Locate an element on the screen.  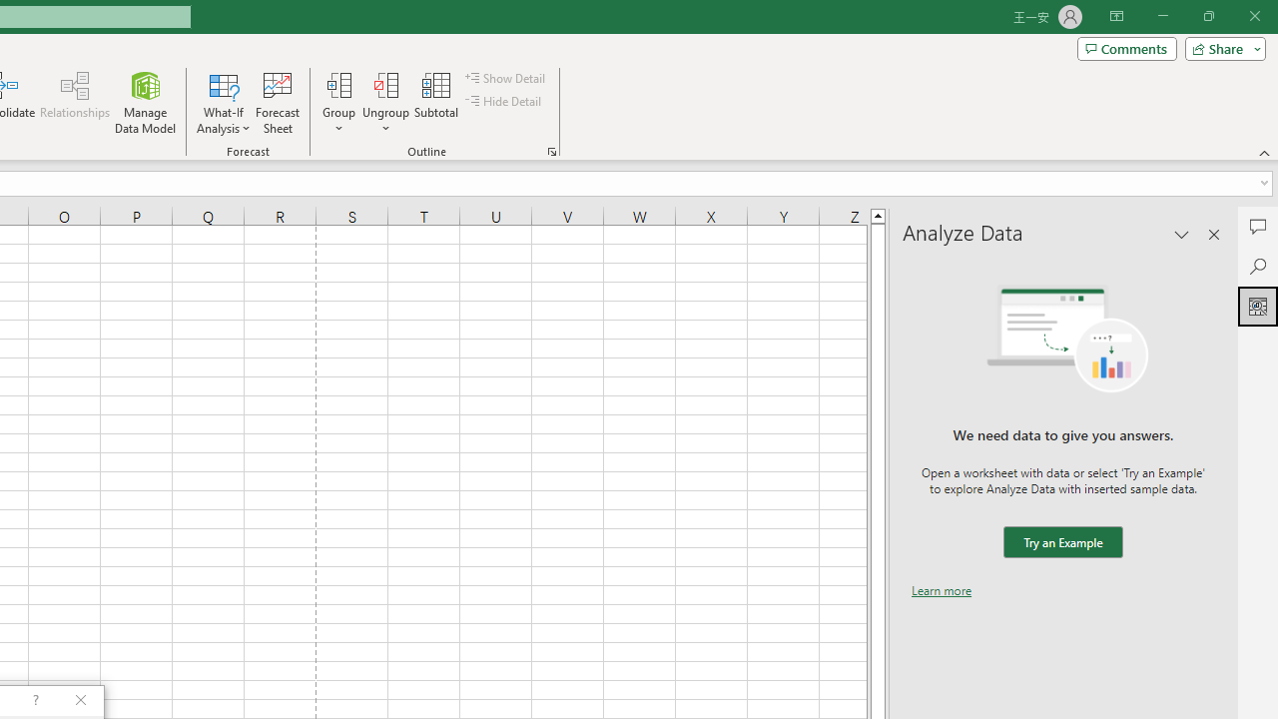
Restore Down is located at coordinates (1208, 16).